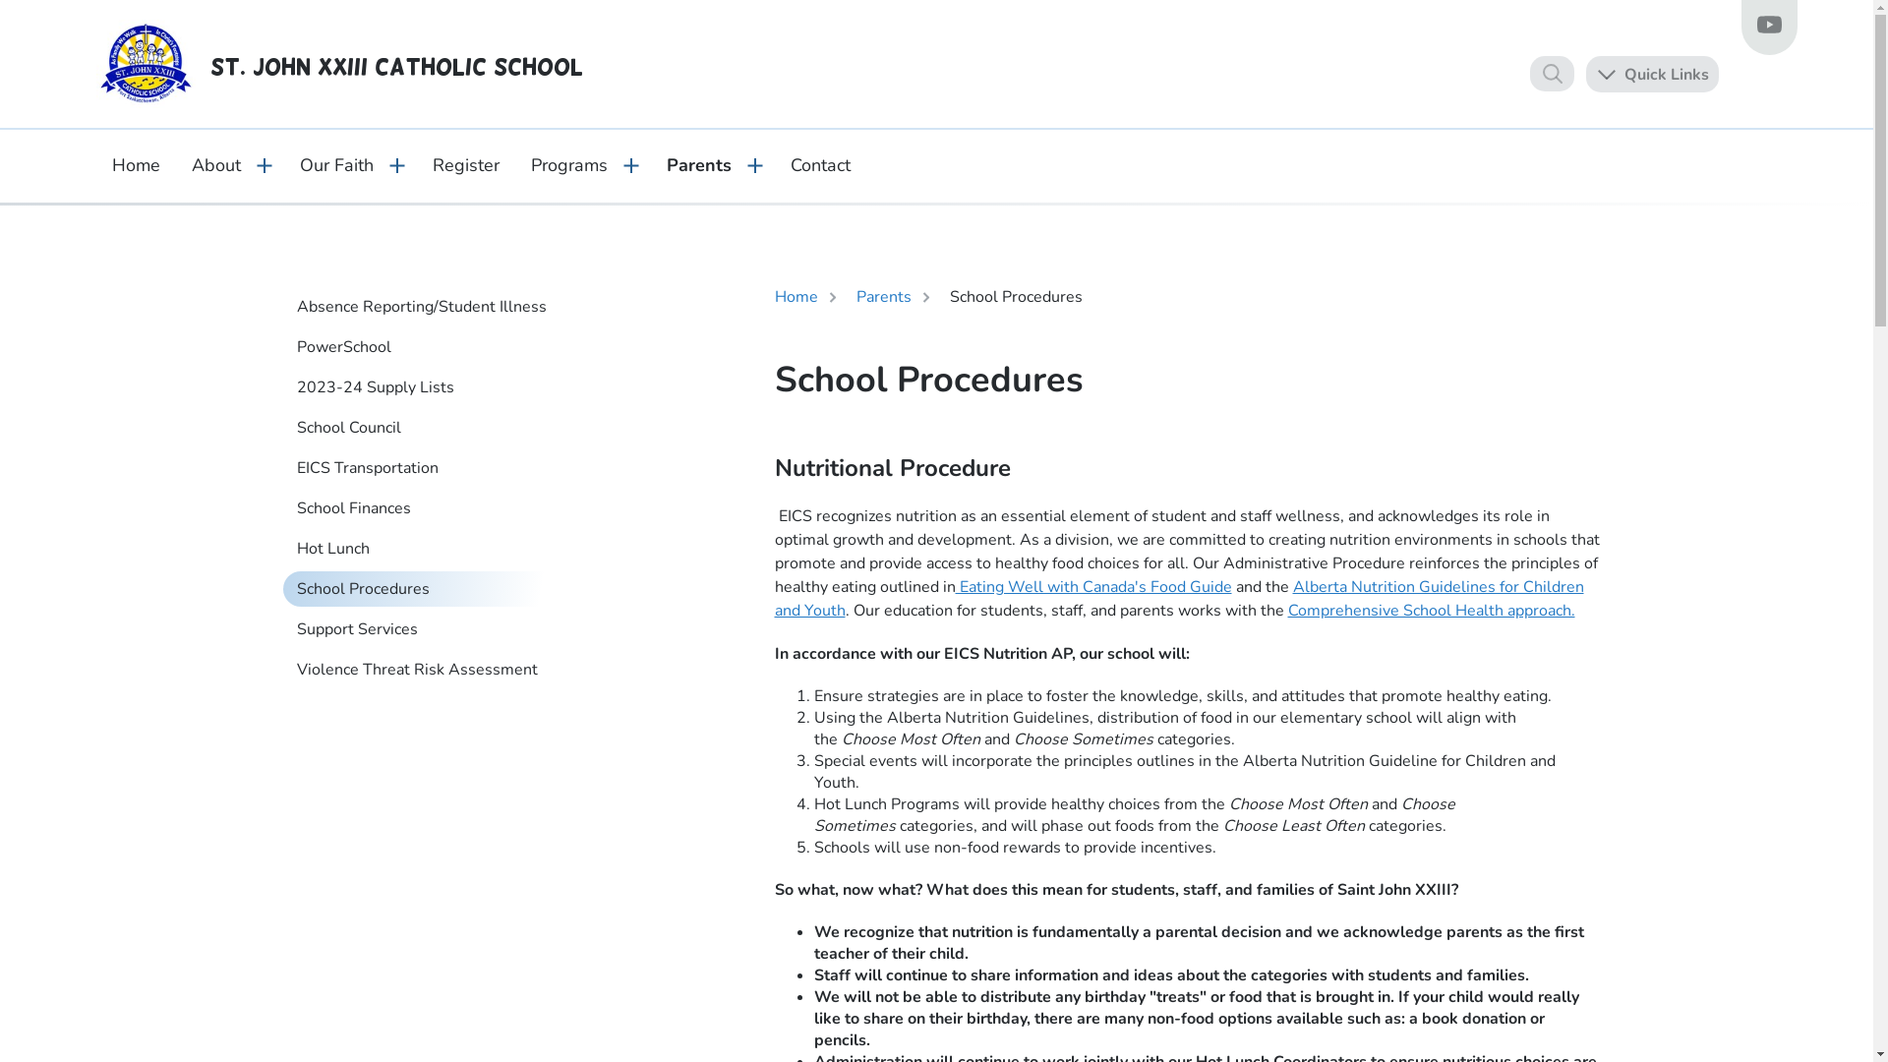 The image size is (1888, 1062). I want to click on School Council, so click(426, 428).